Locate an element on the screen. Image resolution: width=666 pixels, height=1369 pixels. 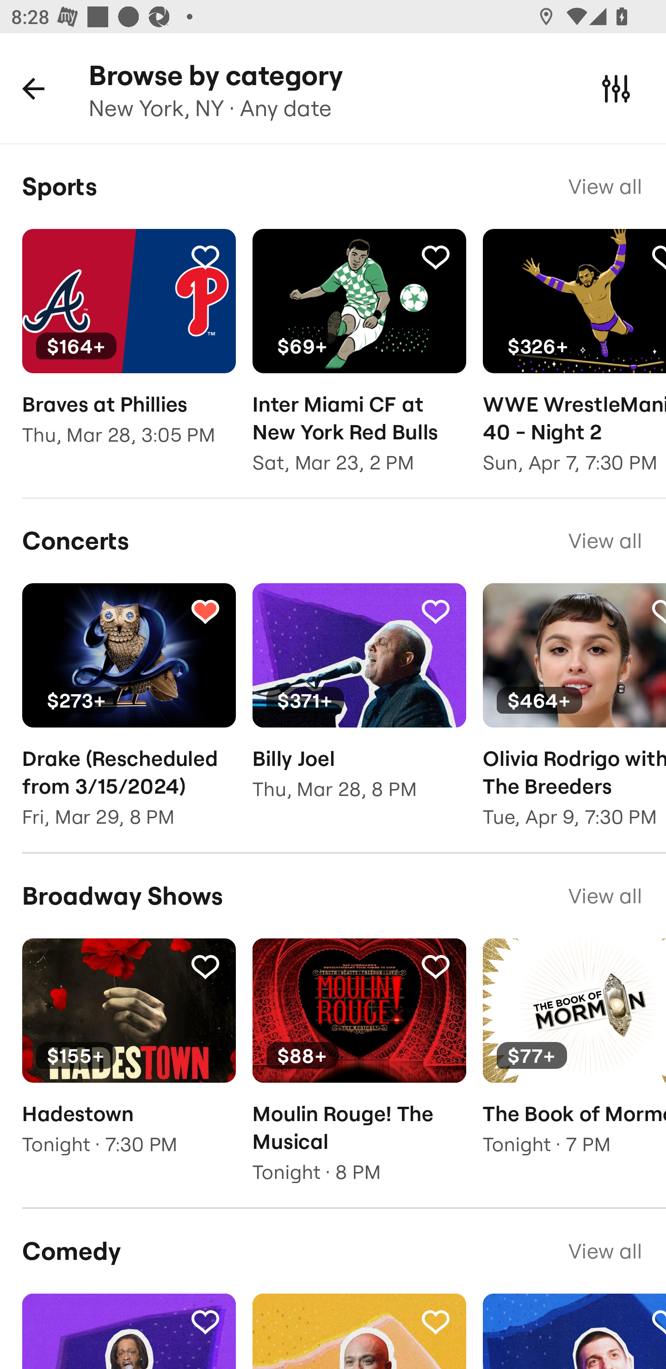
Tracking is located at coordinates (435, 610).